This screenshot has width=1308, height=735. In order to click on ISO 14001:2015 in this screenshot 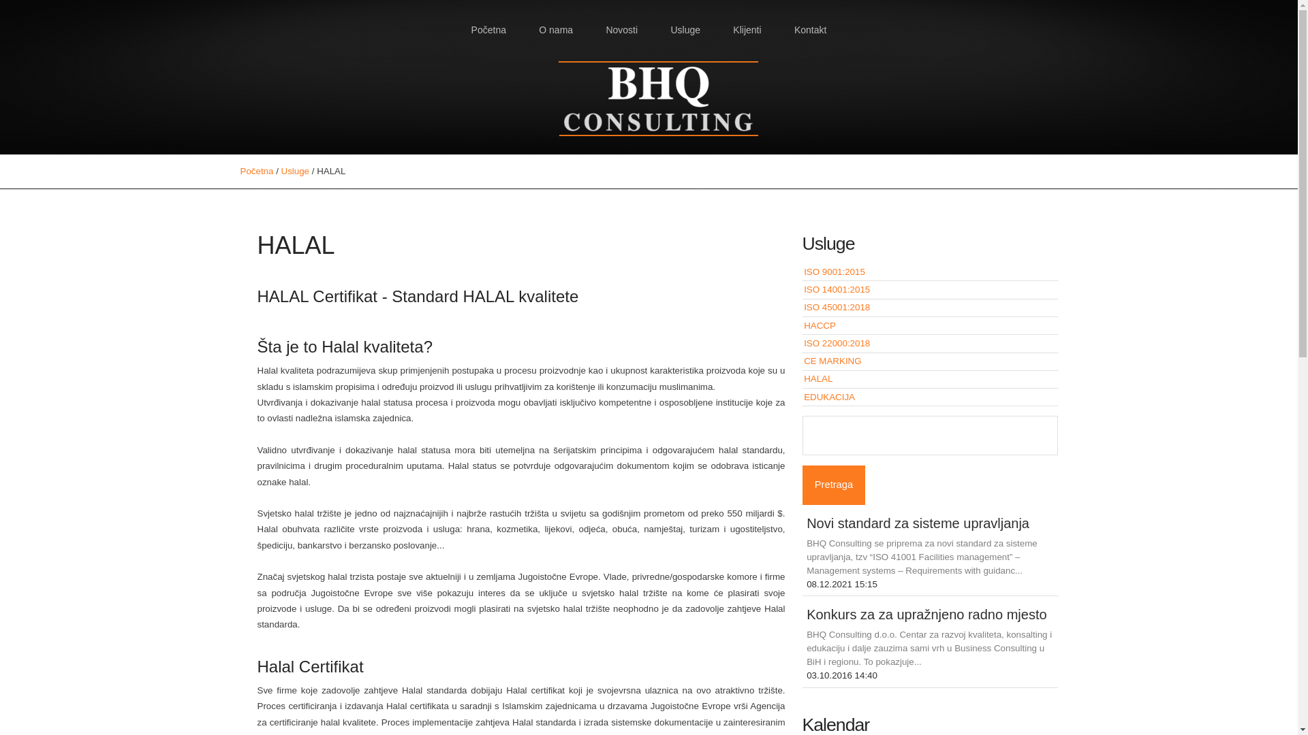, I will do `click(837, 290)`.